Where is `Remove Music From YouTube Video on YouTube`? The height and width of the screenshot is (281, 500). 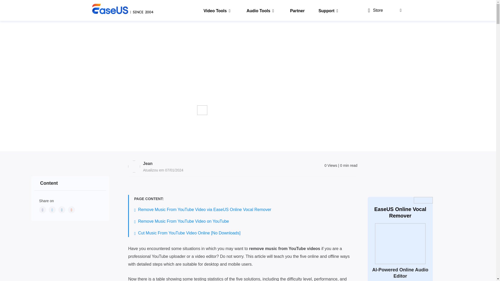
Remove Music From YouTube Video on YouTube is located at coordinates (183, 221).